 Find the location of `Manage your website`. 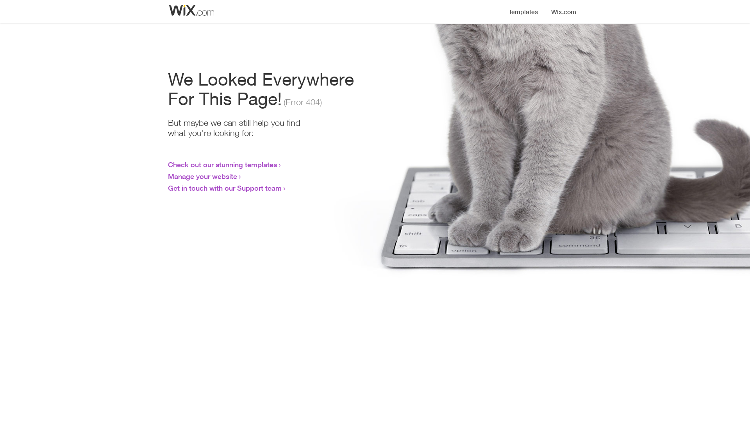

Manage your website is located at coordinates (202, 176).